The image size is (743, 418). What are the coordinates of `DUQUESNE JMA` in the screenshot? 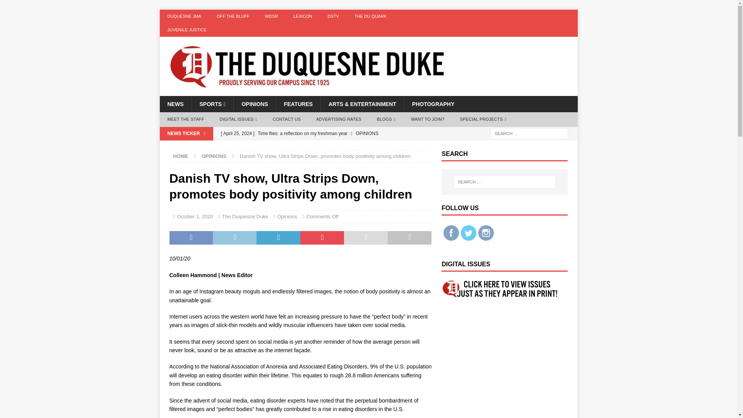 It's located at (184, 16).